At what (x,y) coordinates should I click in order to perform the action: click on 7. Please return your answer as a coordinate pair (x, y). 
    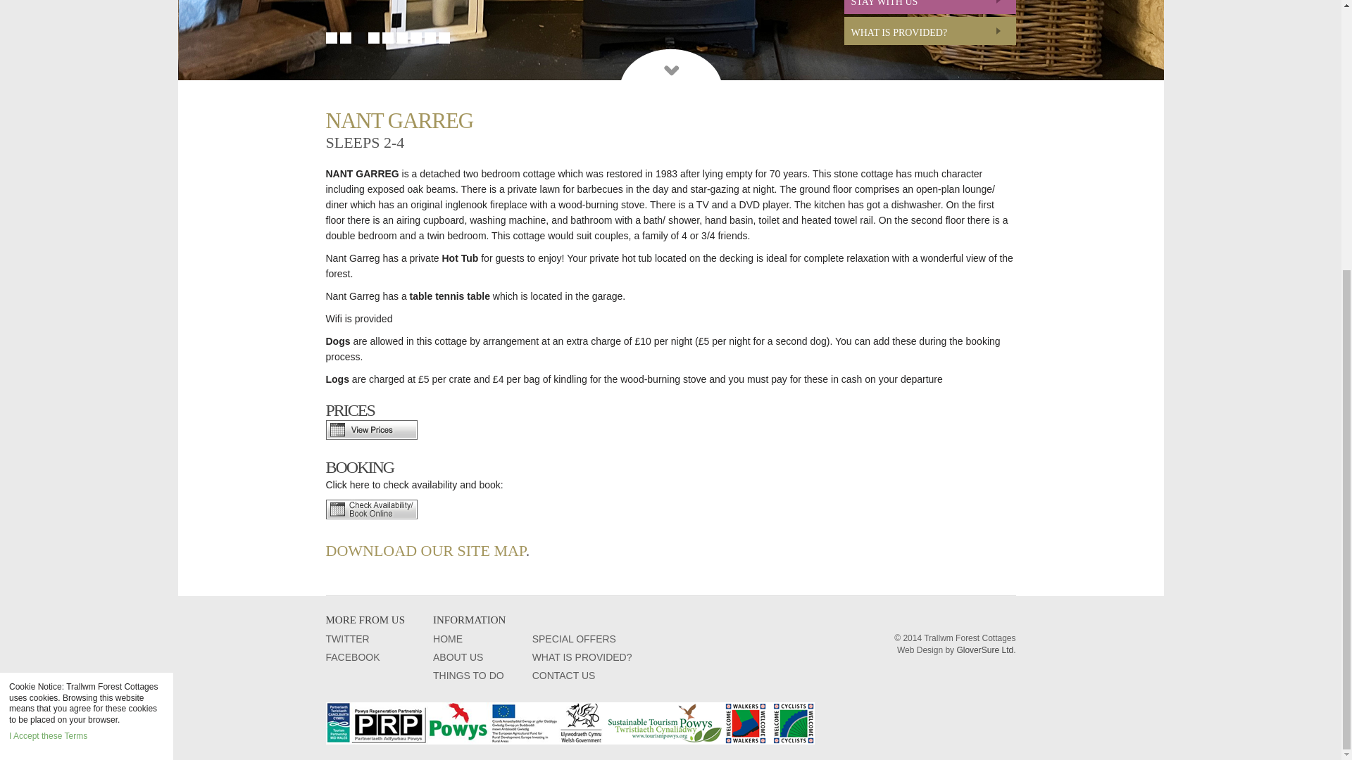
    Looking at the image, I should click on (415, 38).